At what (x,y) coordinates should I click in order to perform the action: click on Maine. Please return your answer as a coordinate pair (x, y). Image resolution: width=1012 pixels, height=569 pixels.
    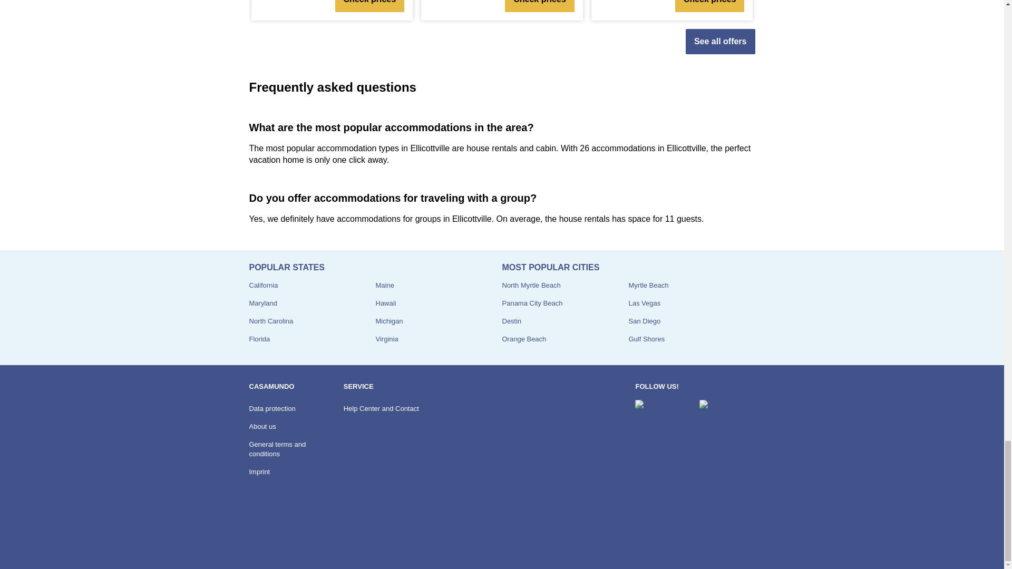
    Looking at the image, I should click on (384, 284).